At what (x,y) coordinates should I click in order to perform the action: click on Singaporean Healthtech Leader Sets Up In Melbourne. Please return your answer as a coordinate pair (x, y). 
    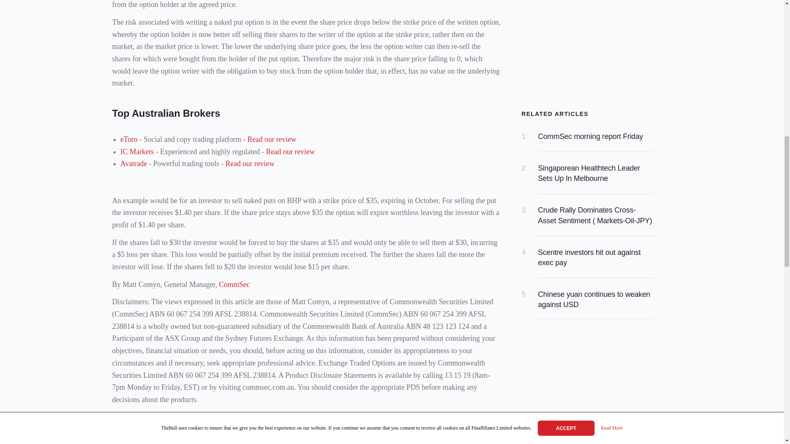
    Looking at the image, I should click on (589, 173).